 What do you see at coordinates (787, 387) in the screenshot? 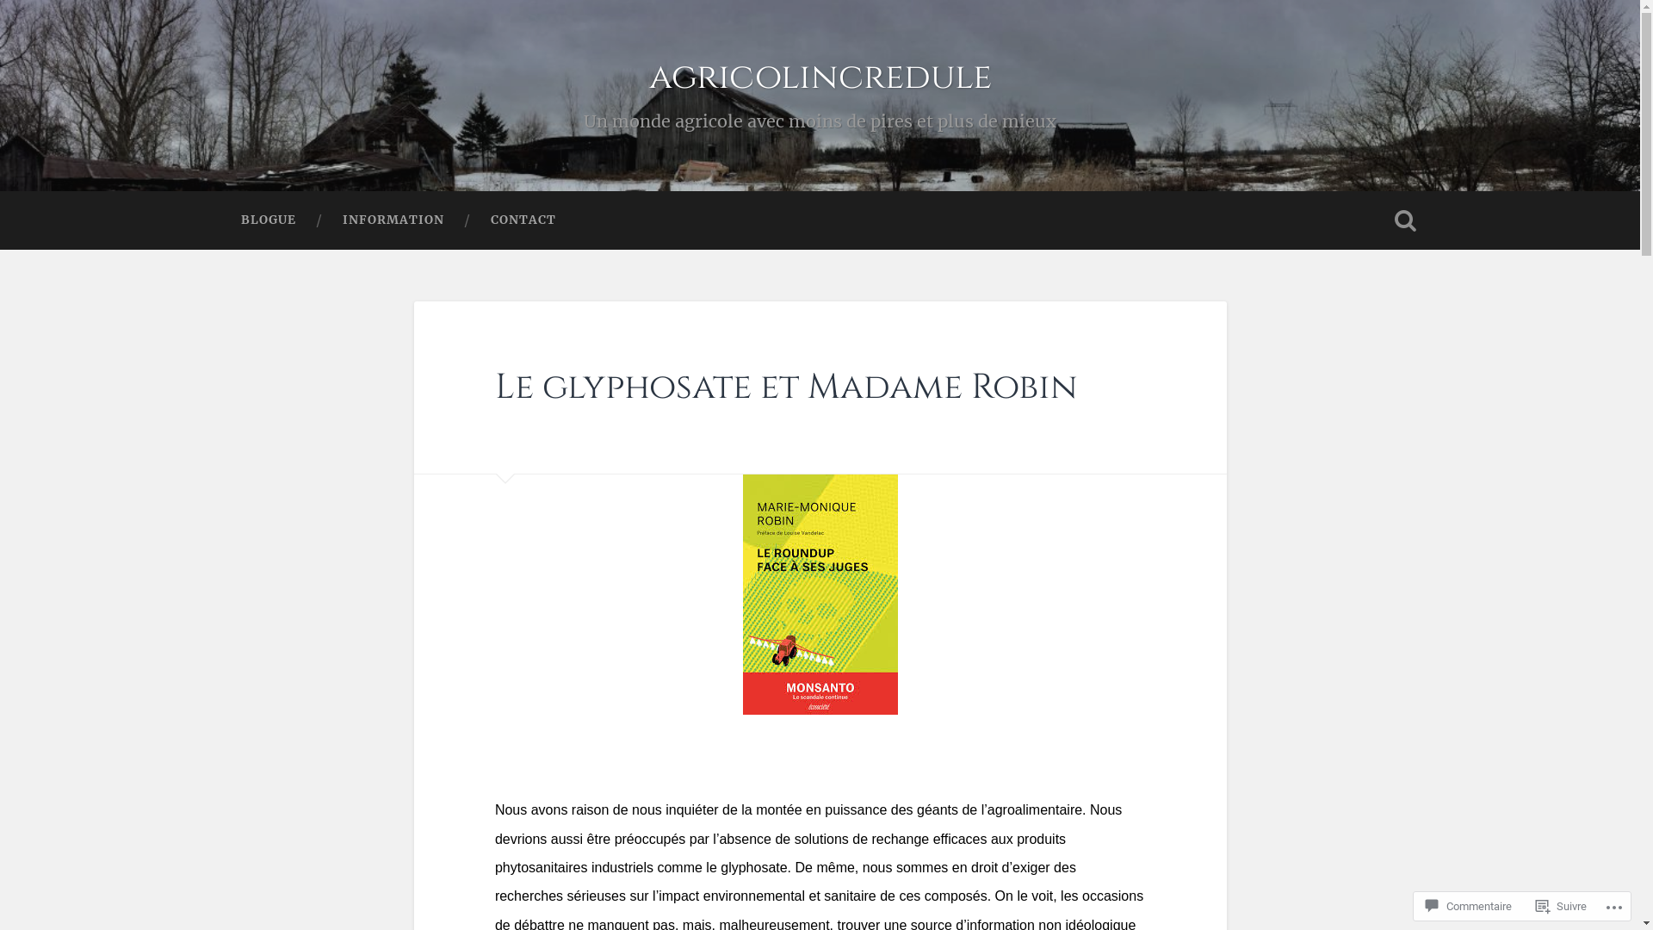
I see `Le glyphosate et Madame Robin` at bounding box center [787, 387].